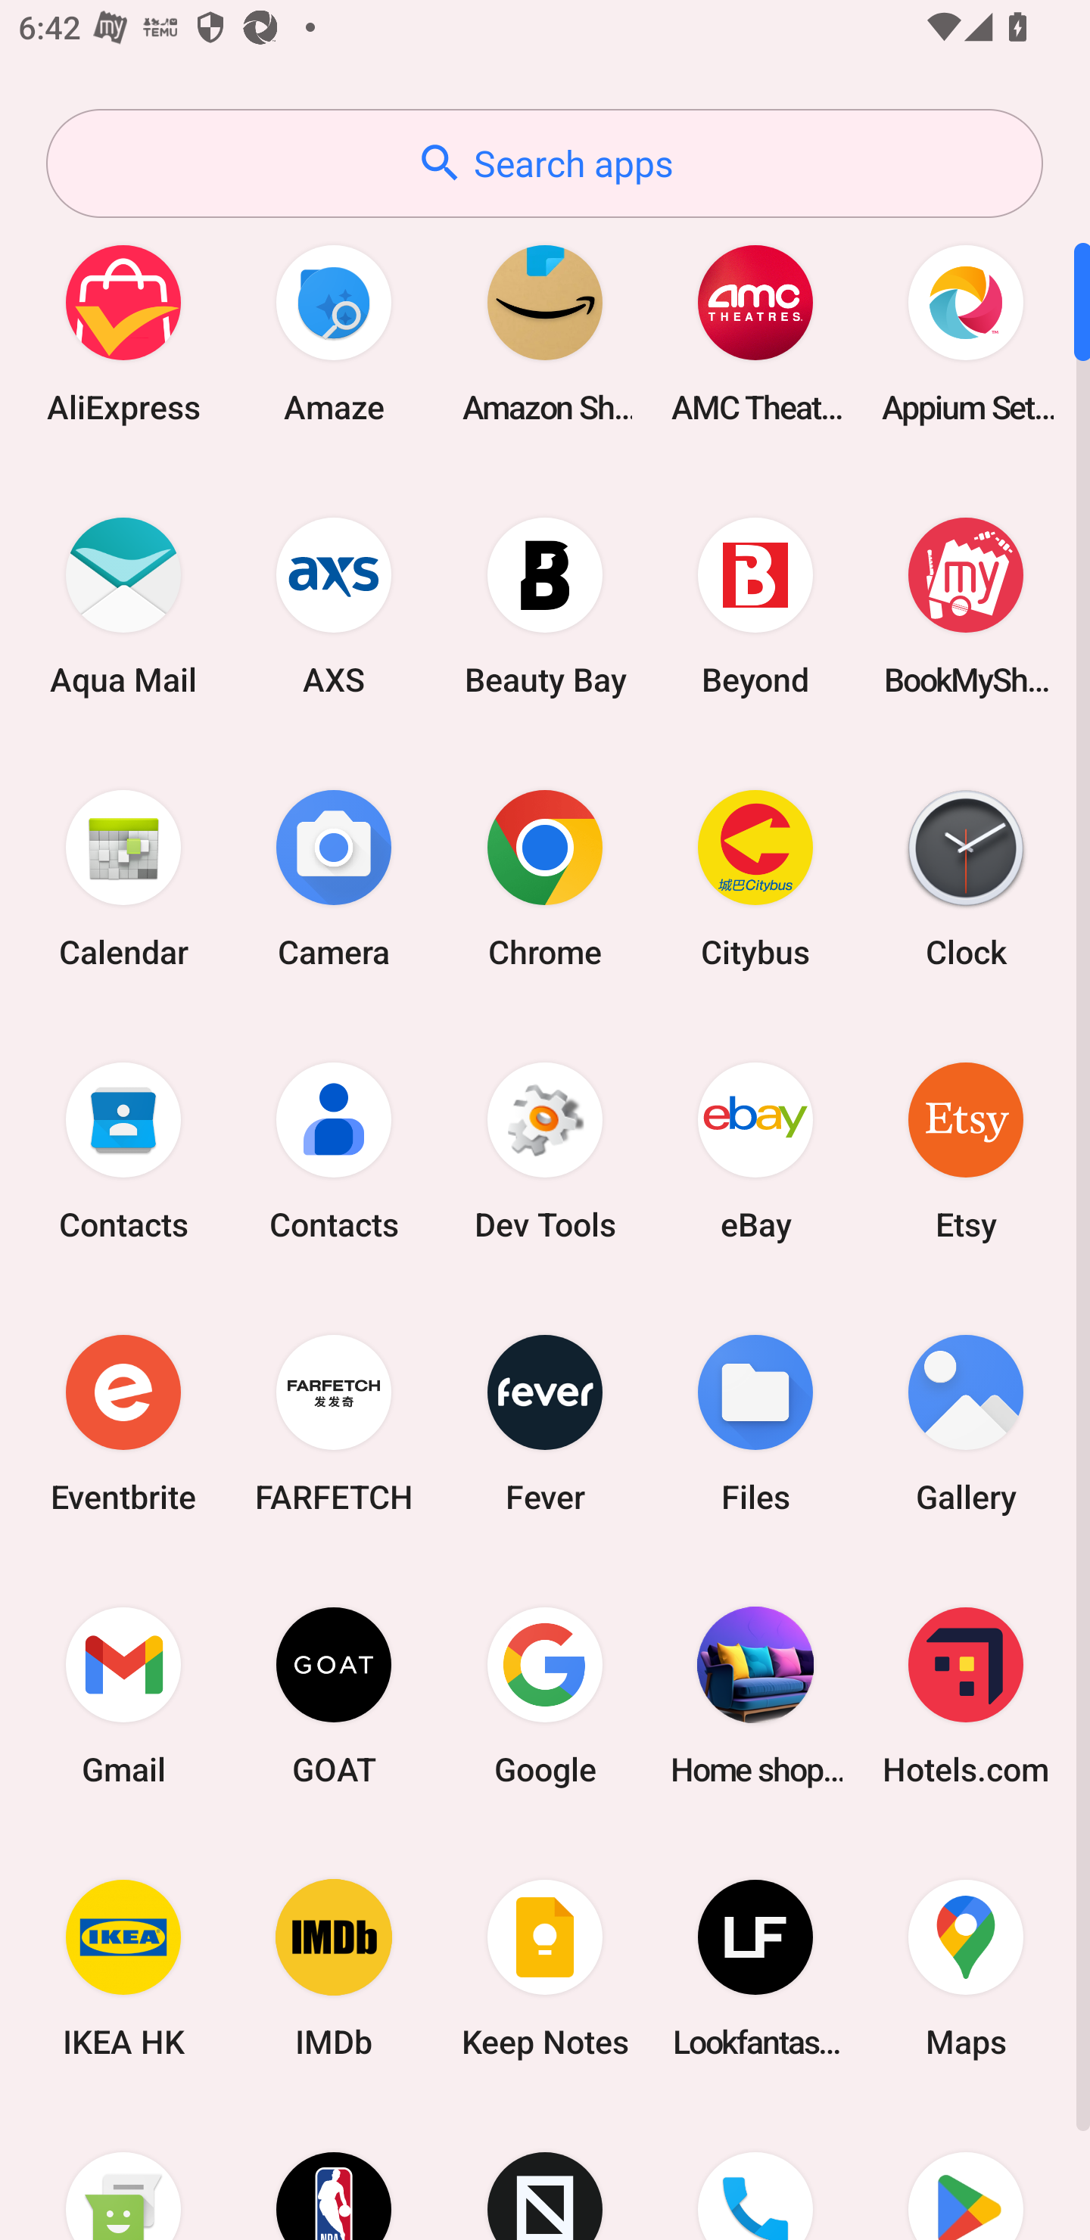 The image size is (1090, 2240). What do you see at coordinates (334, 605) in the screenshot?
I see `AXS` at bounding box center [334, 605].